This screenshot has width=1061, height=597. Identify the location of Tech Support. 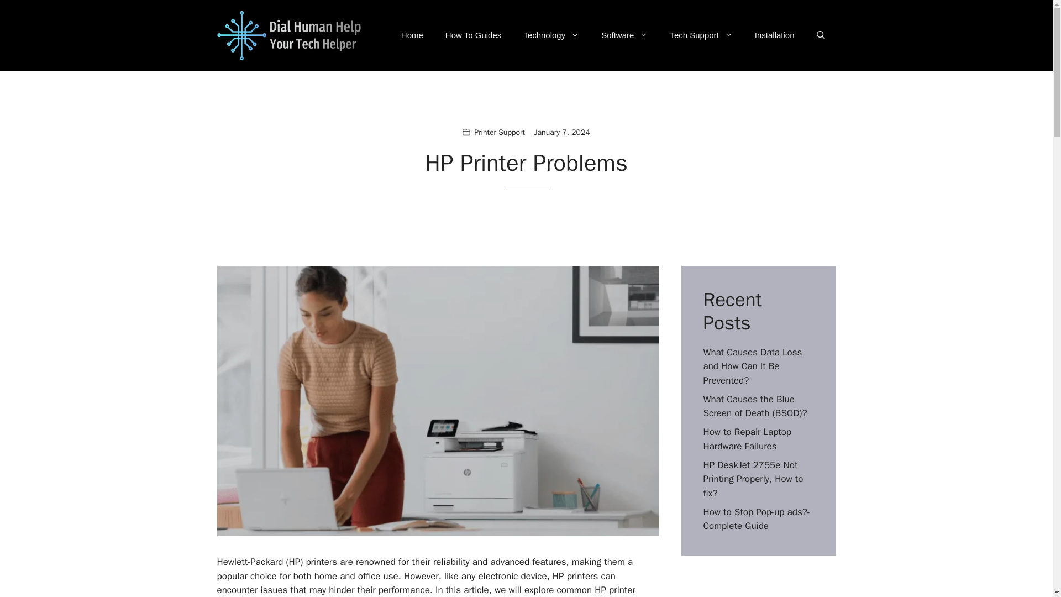
(701, 35).